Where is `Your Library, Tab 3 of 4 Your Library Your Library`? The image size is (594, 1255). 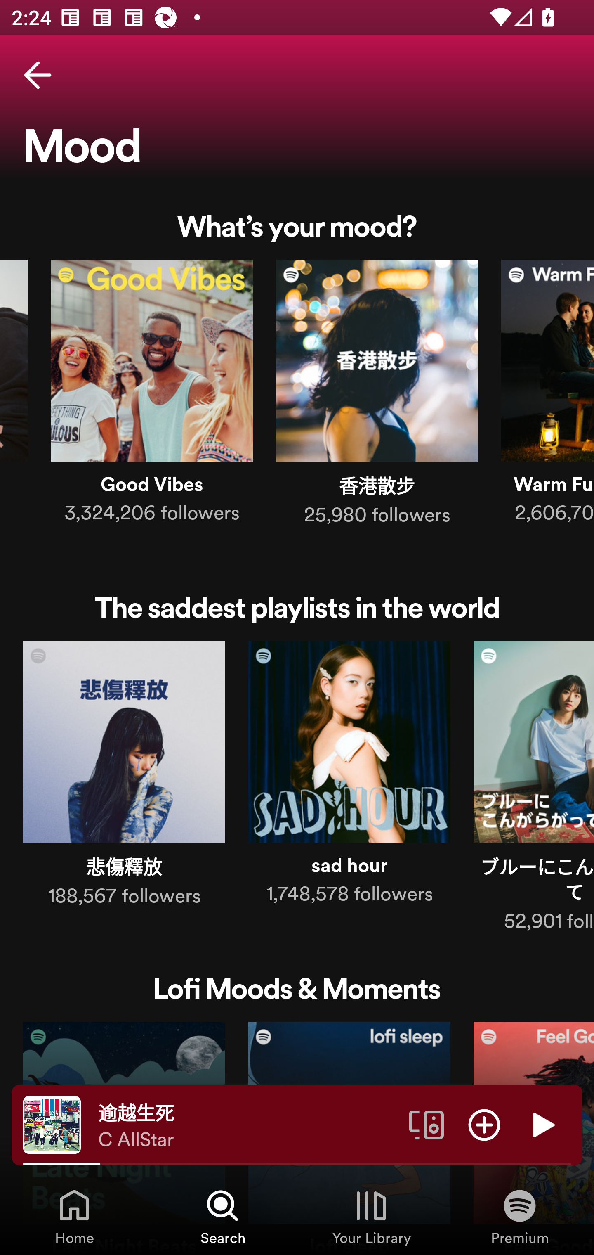 Your Library, Tab 3 of 4 Your Library Your Library is located at coordinates (371, 1216).